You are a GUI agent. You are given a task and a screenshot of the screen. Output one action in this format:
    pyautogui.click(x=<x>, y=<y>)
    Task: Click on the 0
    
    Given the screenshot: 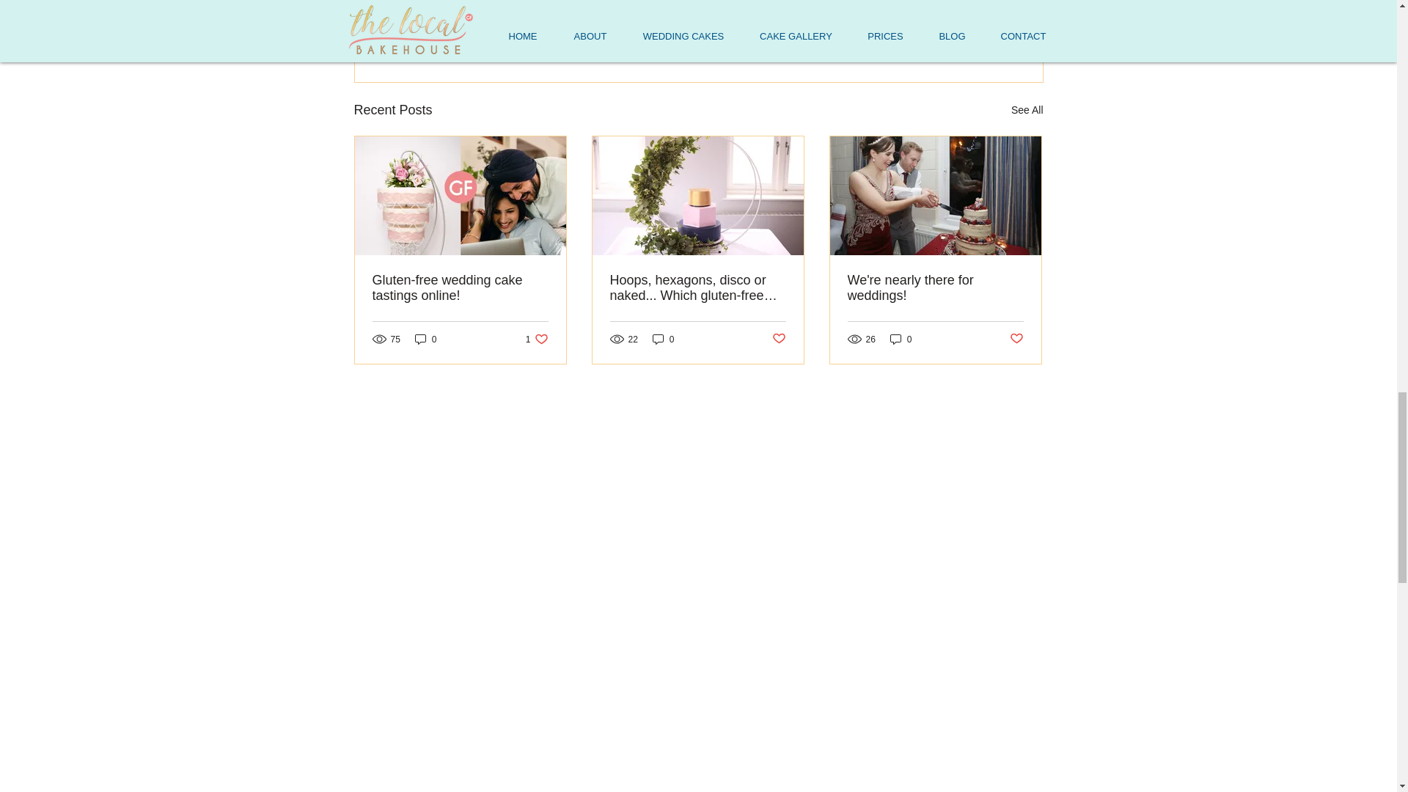 What is the action you would take?
    pyautogui.click(x=461, y=287)
    